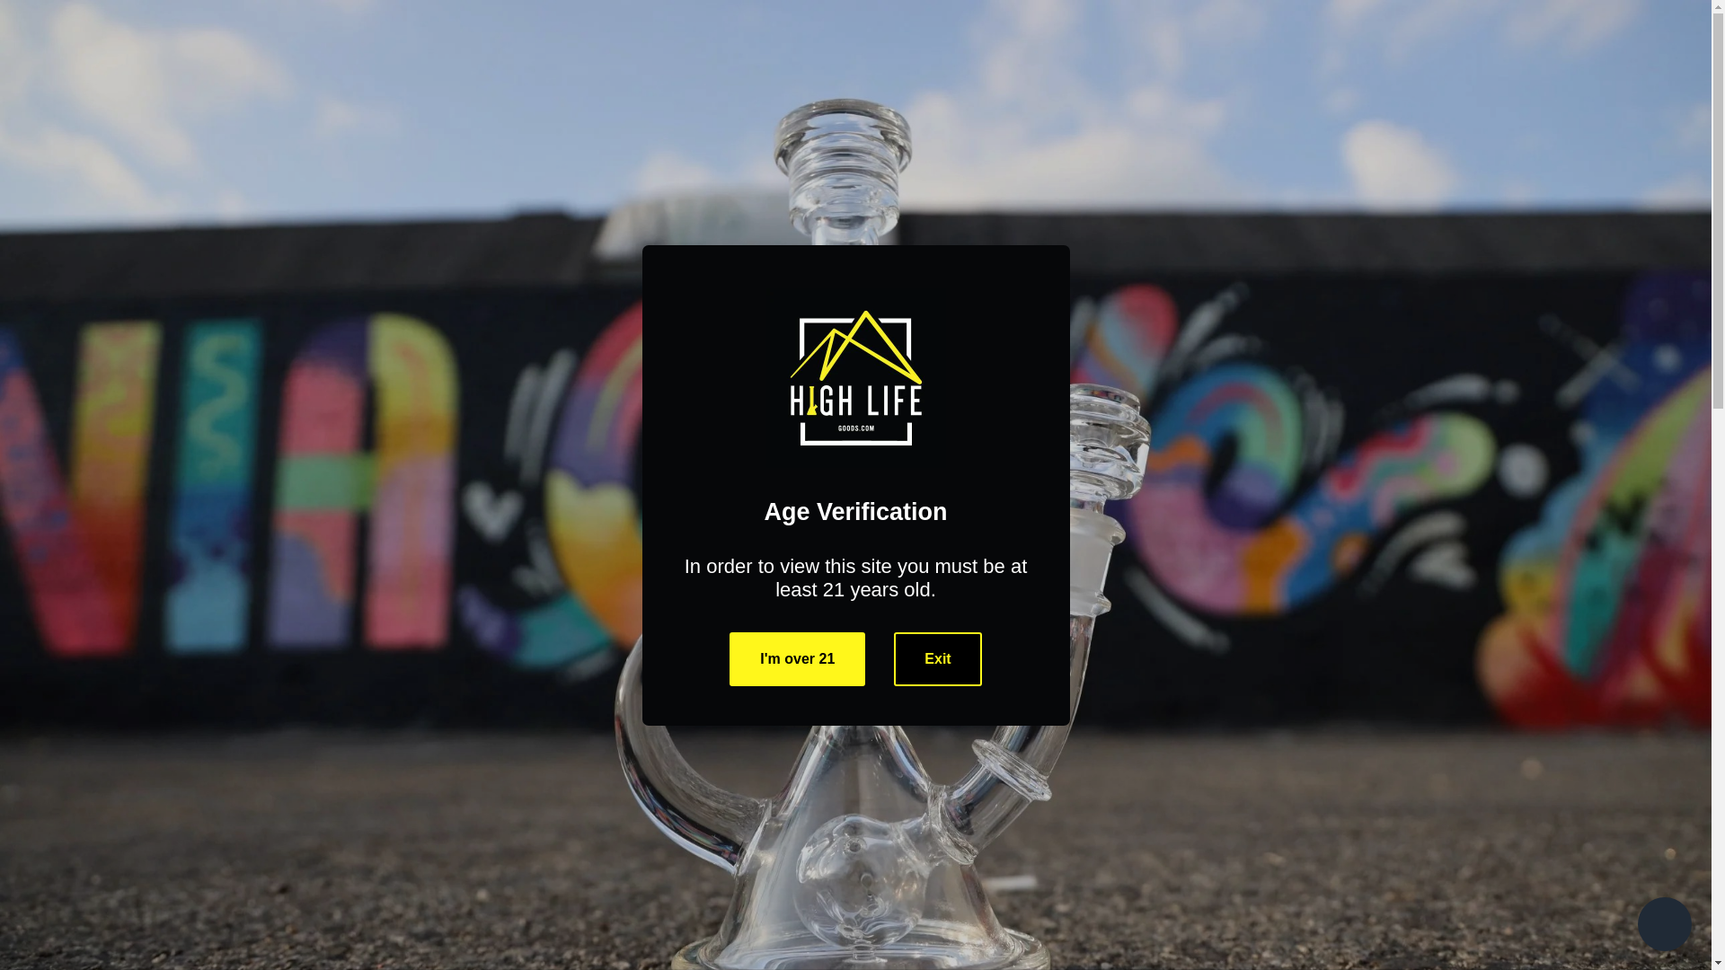 Image resolution: width=1725 pixels, height=970 pixels. What do you see at coordinates (798, 659) in the screenshot?
I see `I'm over 21` at bounding box center [798, 659].